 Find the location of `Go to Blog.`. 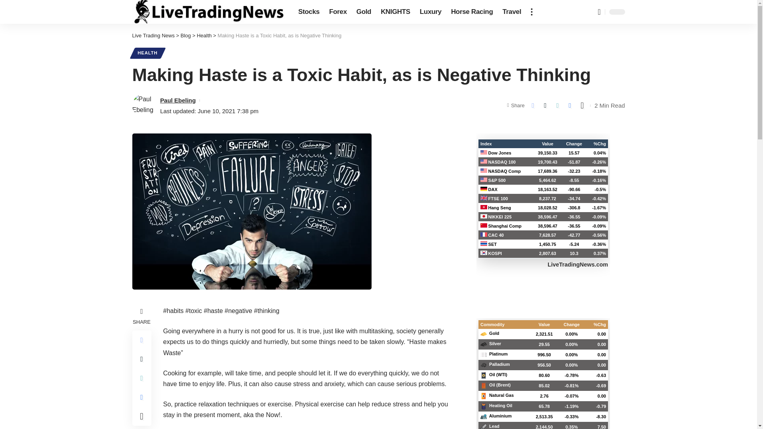

Go to Blog. is located at coordinates (185, 36).